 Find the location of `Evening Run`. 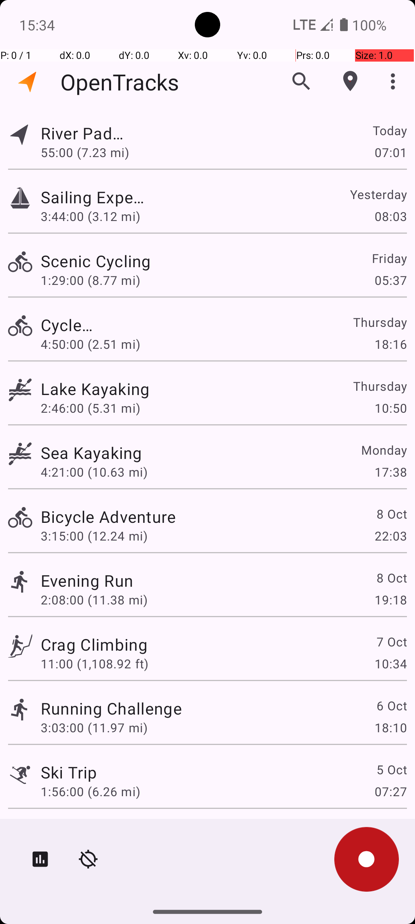

Evening Run is located at coordinates (87, 581).